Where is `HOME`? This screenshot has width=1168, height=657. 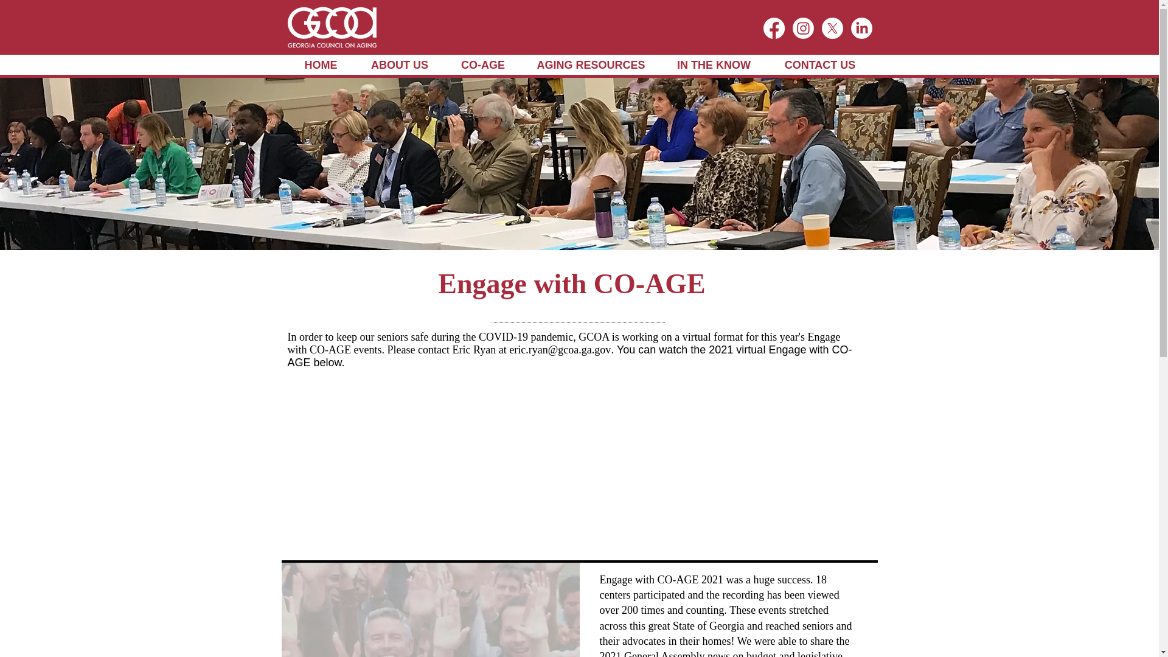 HOME is located at coordinates (320, 65).